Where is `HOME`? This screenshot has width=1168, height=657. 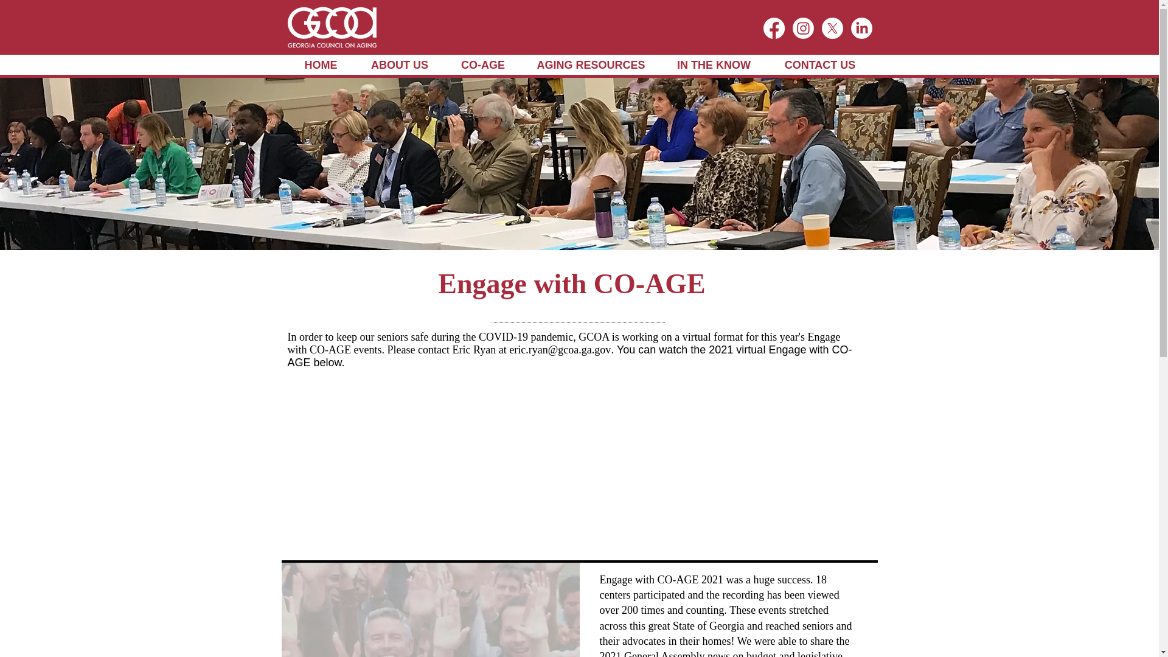 HOME is located at coordinates (320, 65).